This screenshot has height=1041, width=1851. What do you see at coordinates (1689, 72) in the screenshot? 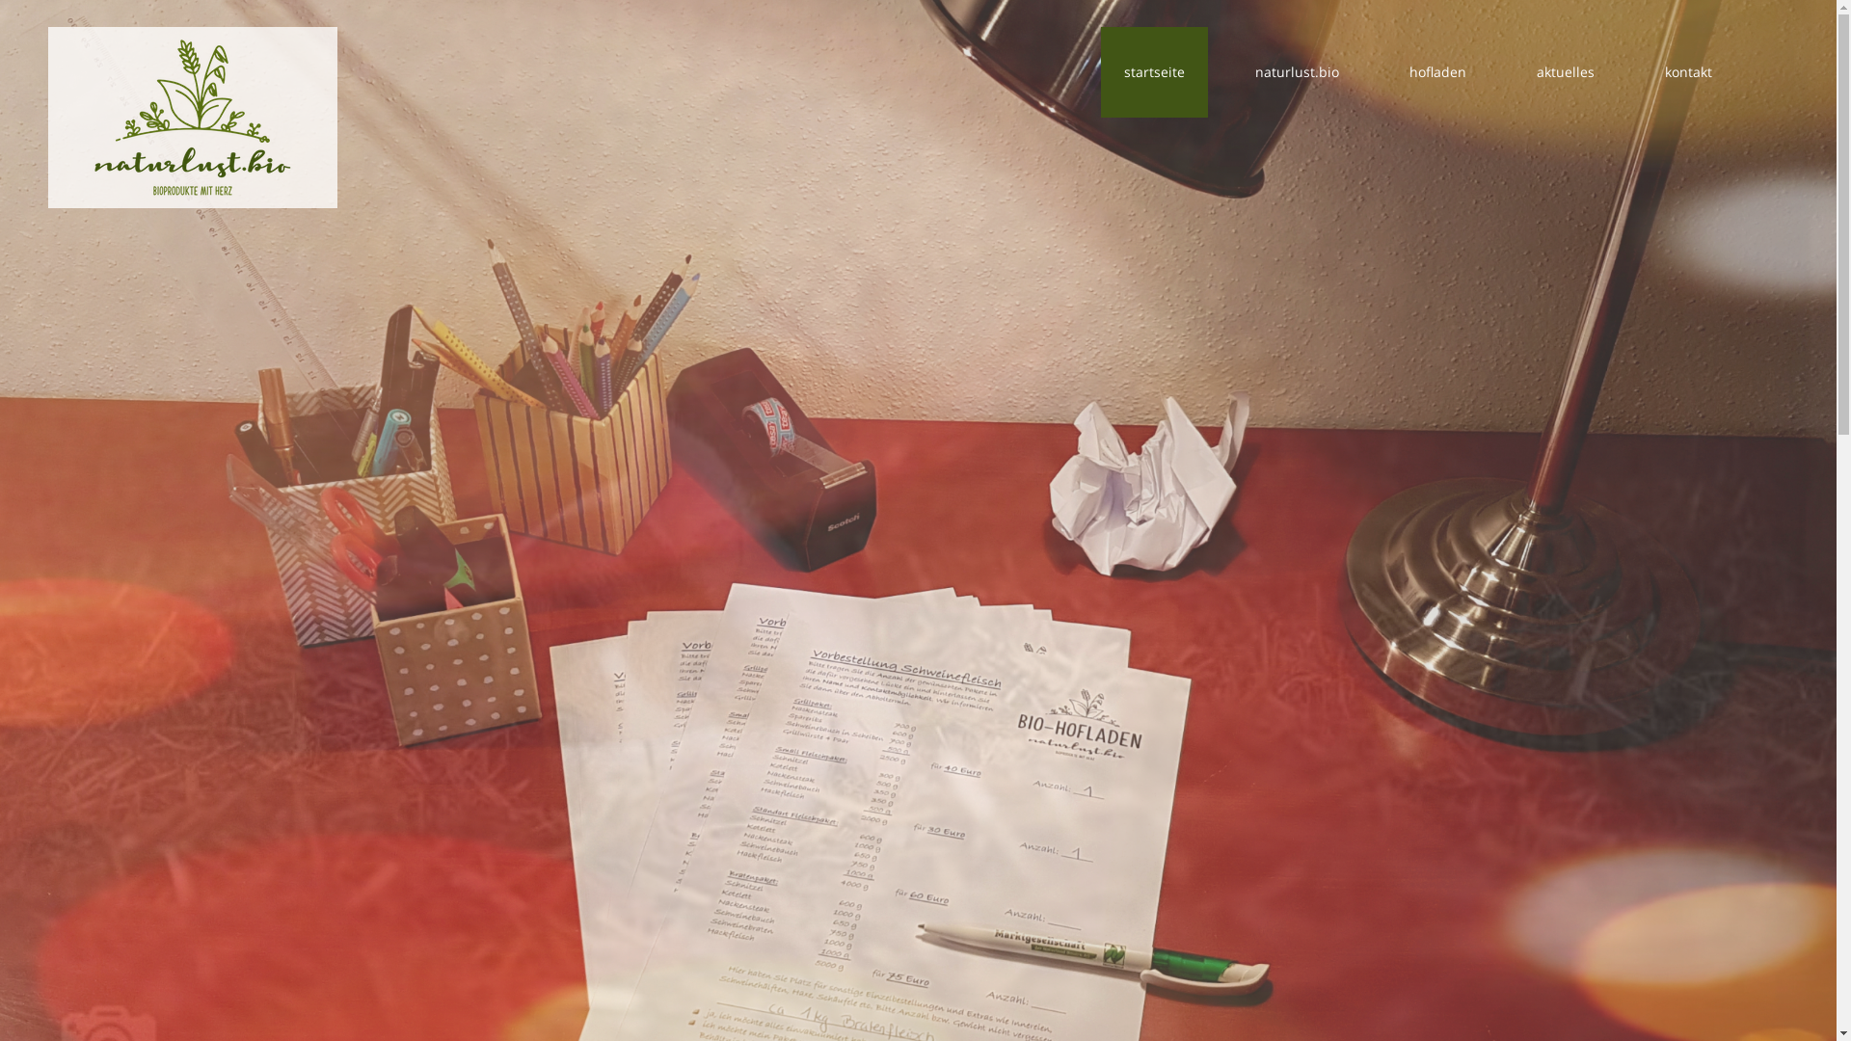
I see `kontakt` at bounding box center [1689, 72].